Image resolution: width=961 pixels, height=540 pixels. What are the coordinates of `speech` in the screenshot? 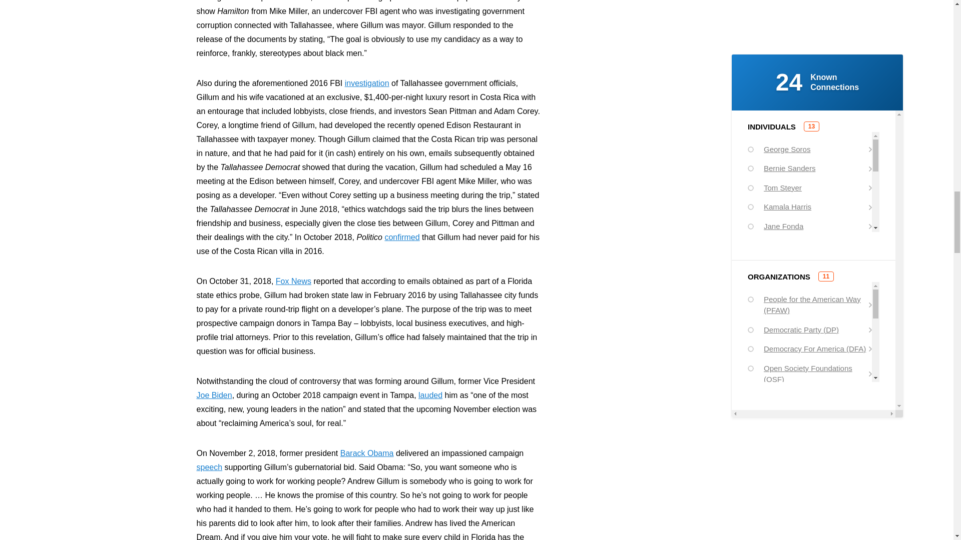 It's located at (209, 467).